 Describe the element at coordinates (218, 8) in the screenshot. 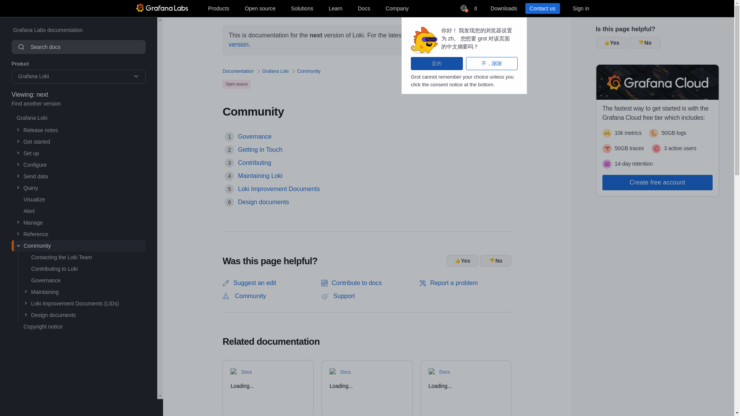

I see `Products` at that location.